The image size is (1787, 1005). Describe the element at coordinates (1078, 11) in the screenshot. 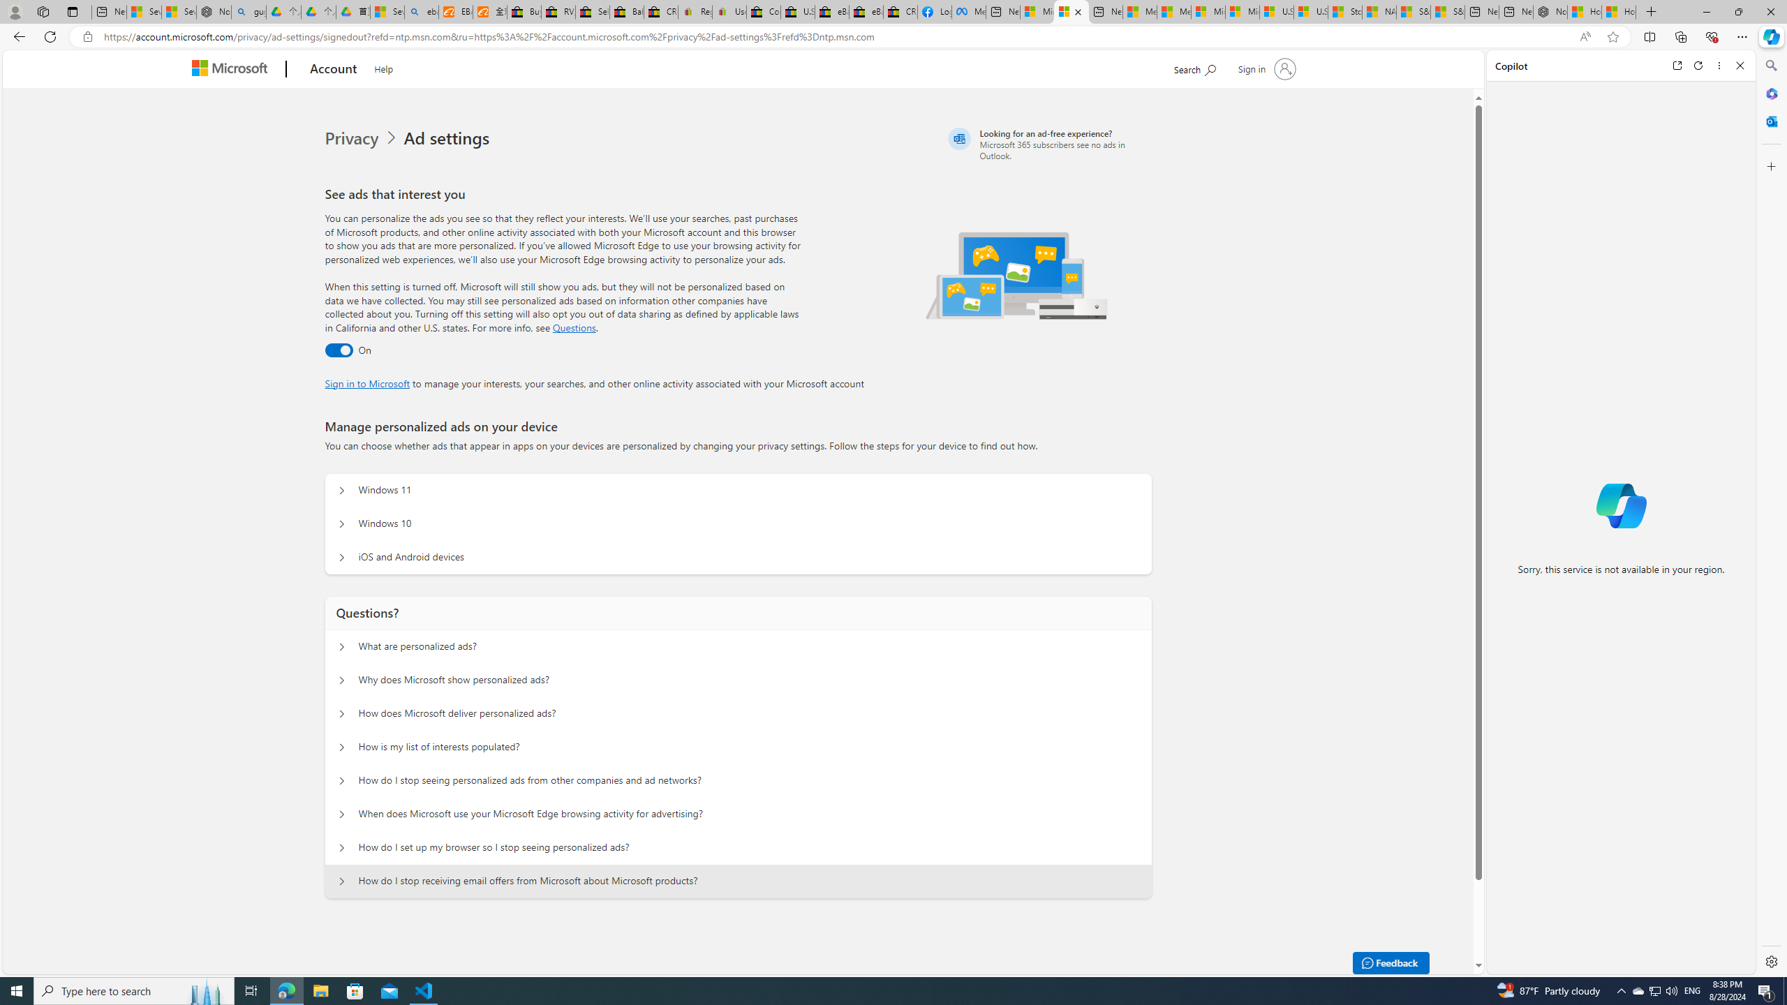

I see `Close tab` at that location.